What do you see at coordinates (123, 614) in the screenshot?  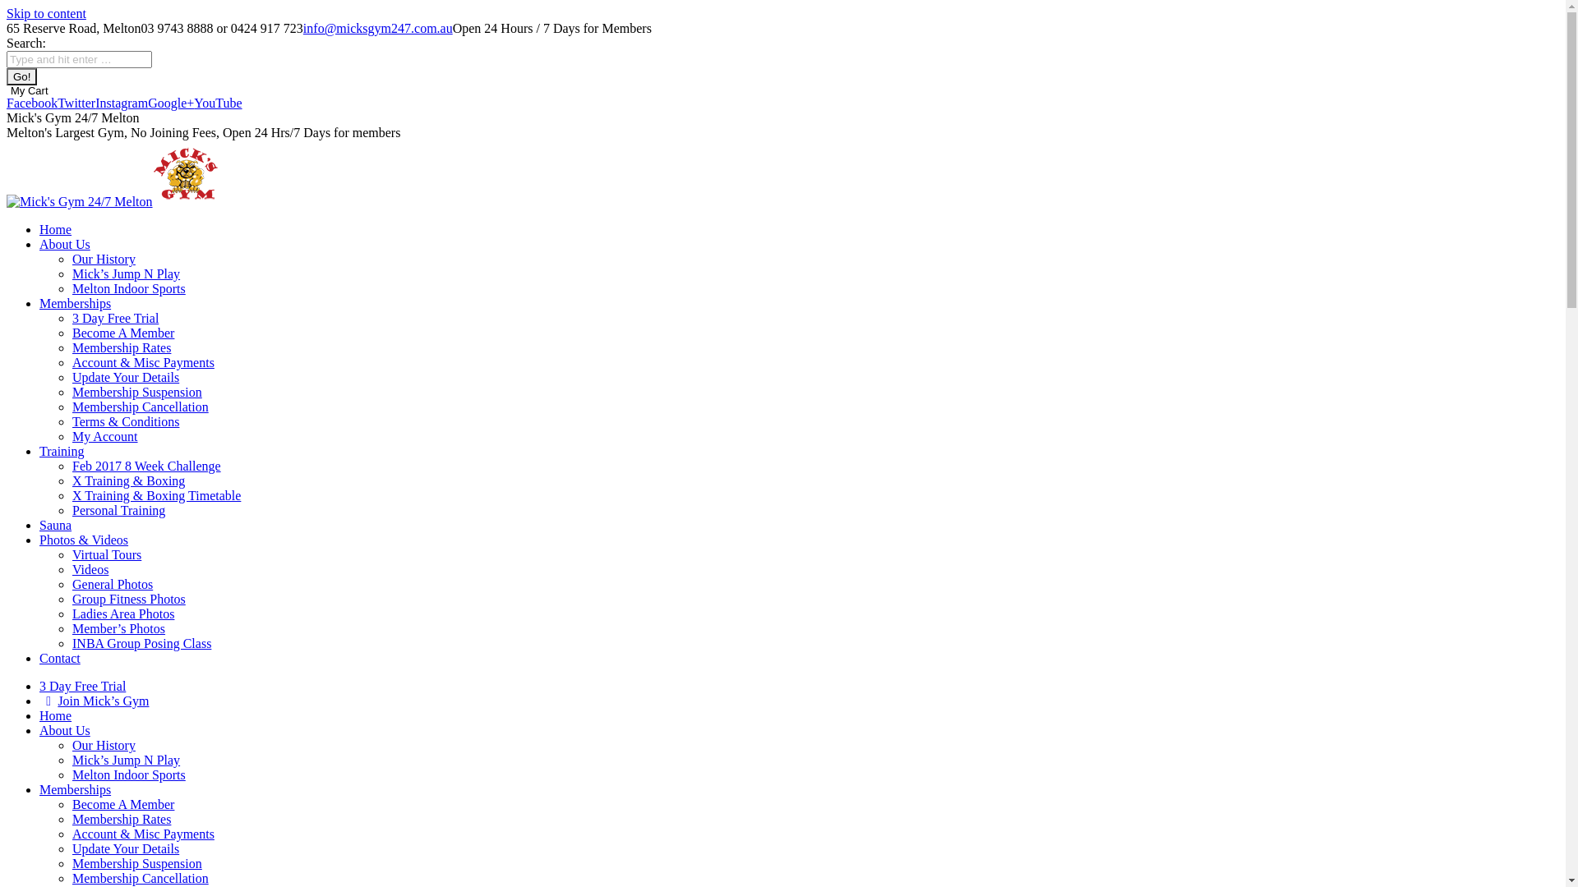 I see `Ladies Area Photos` at bounding box center [123, 614].